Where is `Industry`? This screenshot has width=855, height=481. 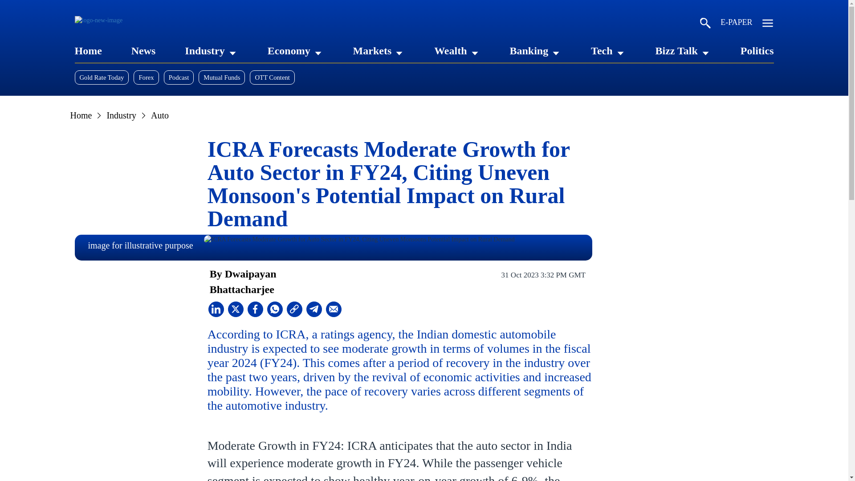 Industry is located at coordinates (204, 51).